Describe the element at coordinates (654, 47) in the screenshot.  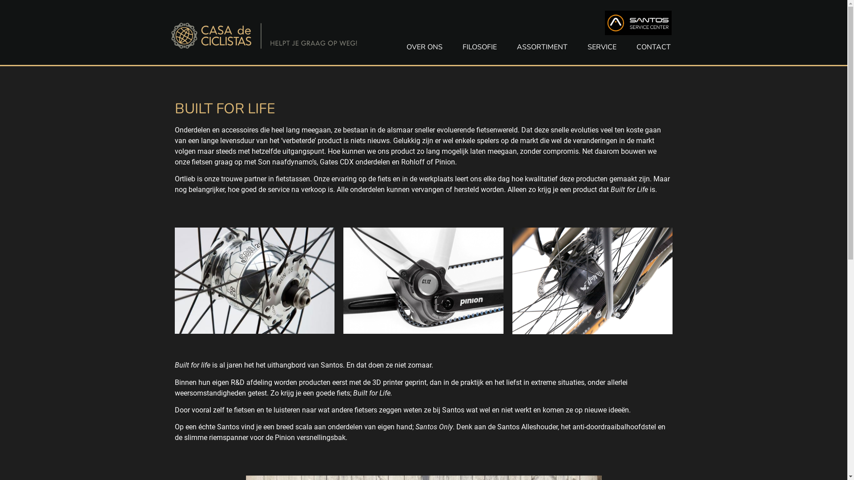
I see `CONTACT` at that location.